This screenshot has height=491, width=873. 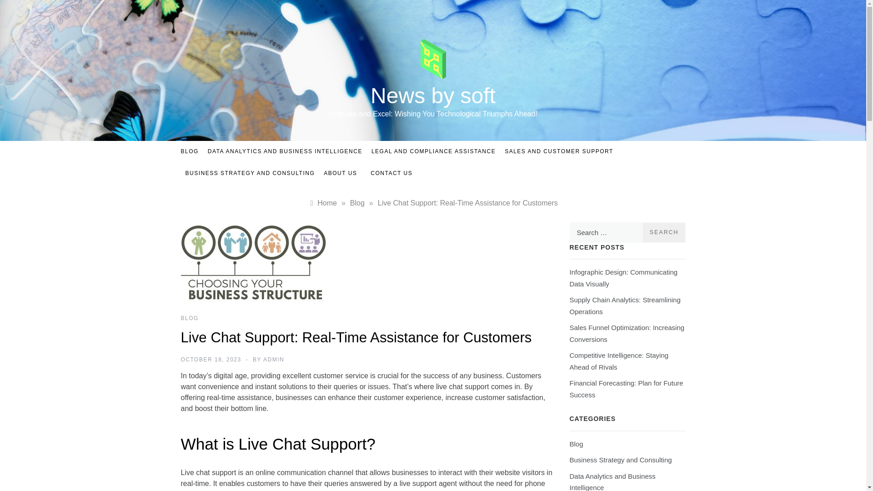 I want to click on Search, so click(x=664, y=232).